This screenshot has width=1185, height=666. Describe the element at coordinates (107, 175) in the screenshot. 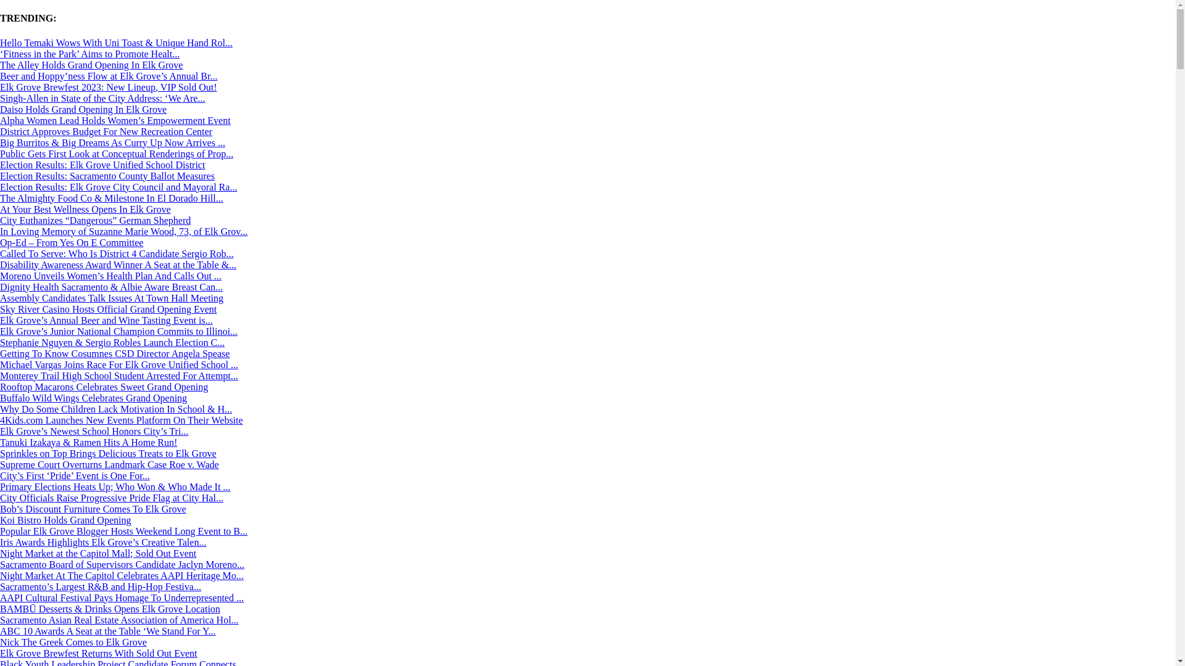

I see `Election Results: Sacramento County Ballot Measures` at that location.